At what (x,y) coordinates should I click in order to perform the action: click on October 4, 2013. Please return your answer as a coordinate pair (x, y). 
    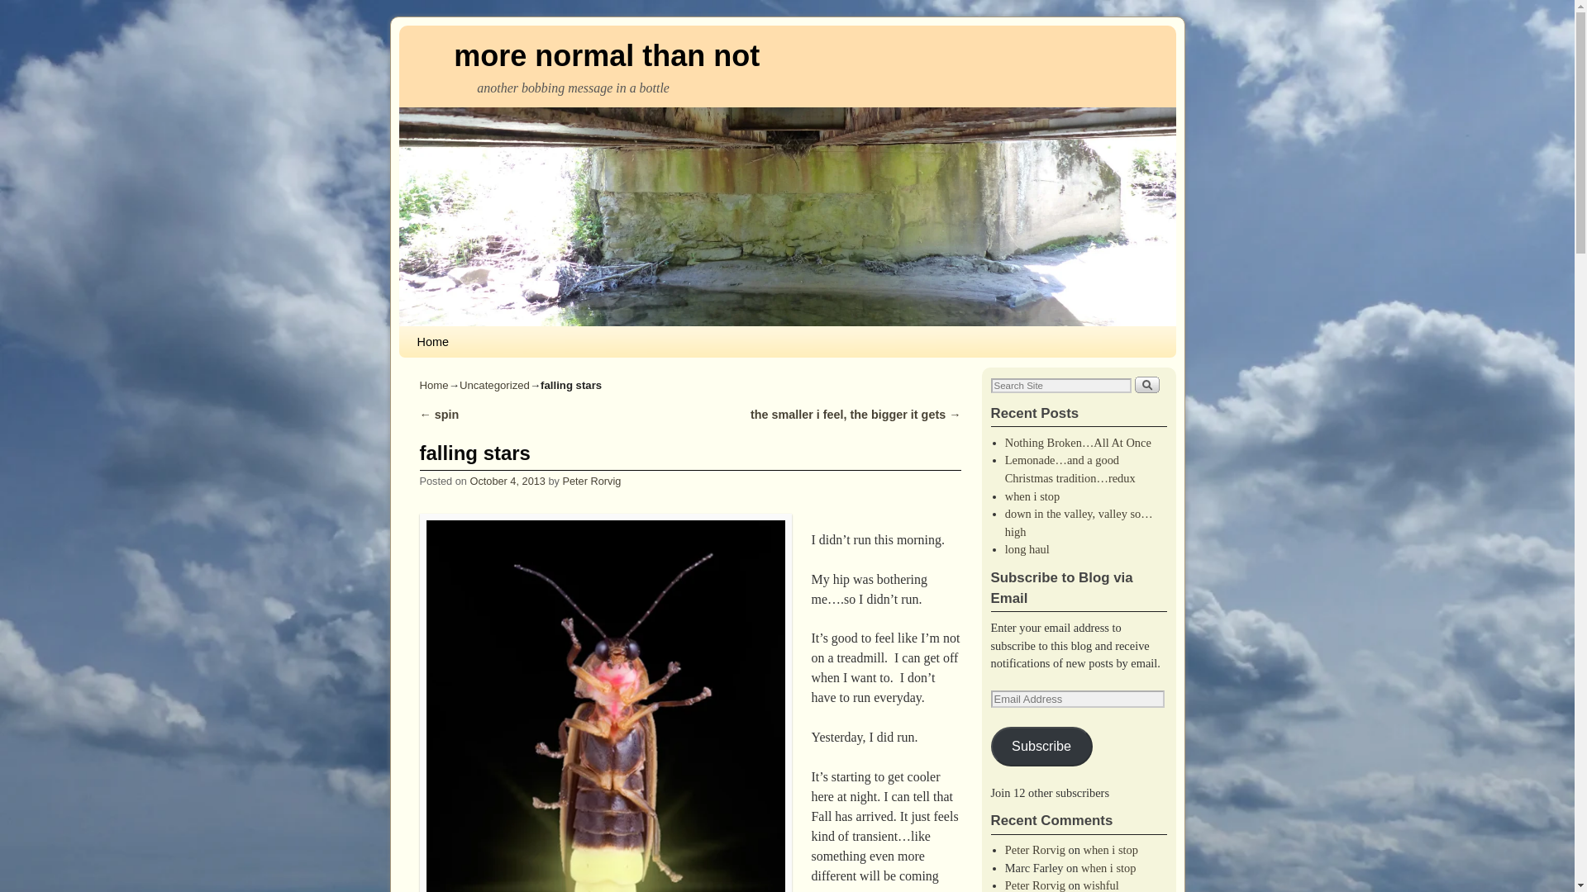
    Looking at the image, I should click on (507, 481).